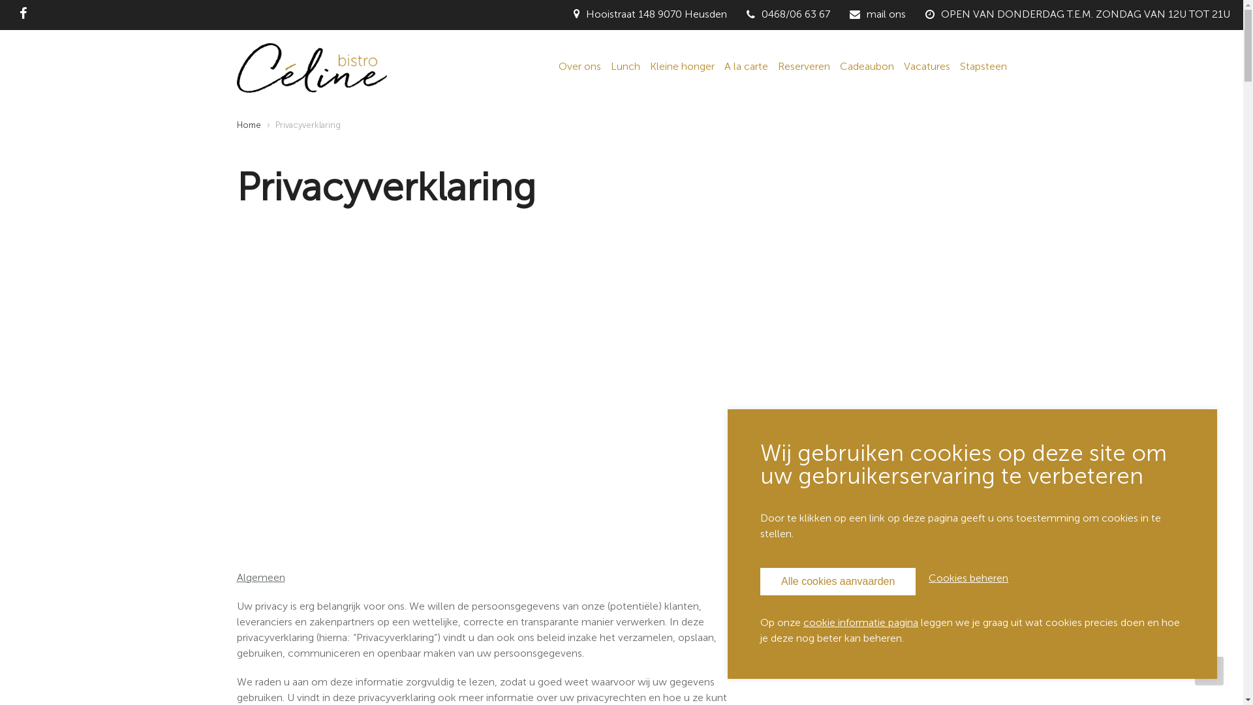 The width and height of the screenshot is (1253, 705). What do you see at coordinates (861, 623) in the screenshot?
I see `cookie informatie pagina` at bounding box center [861, 623].